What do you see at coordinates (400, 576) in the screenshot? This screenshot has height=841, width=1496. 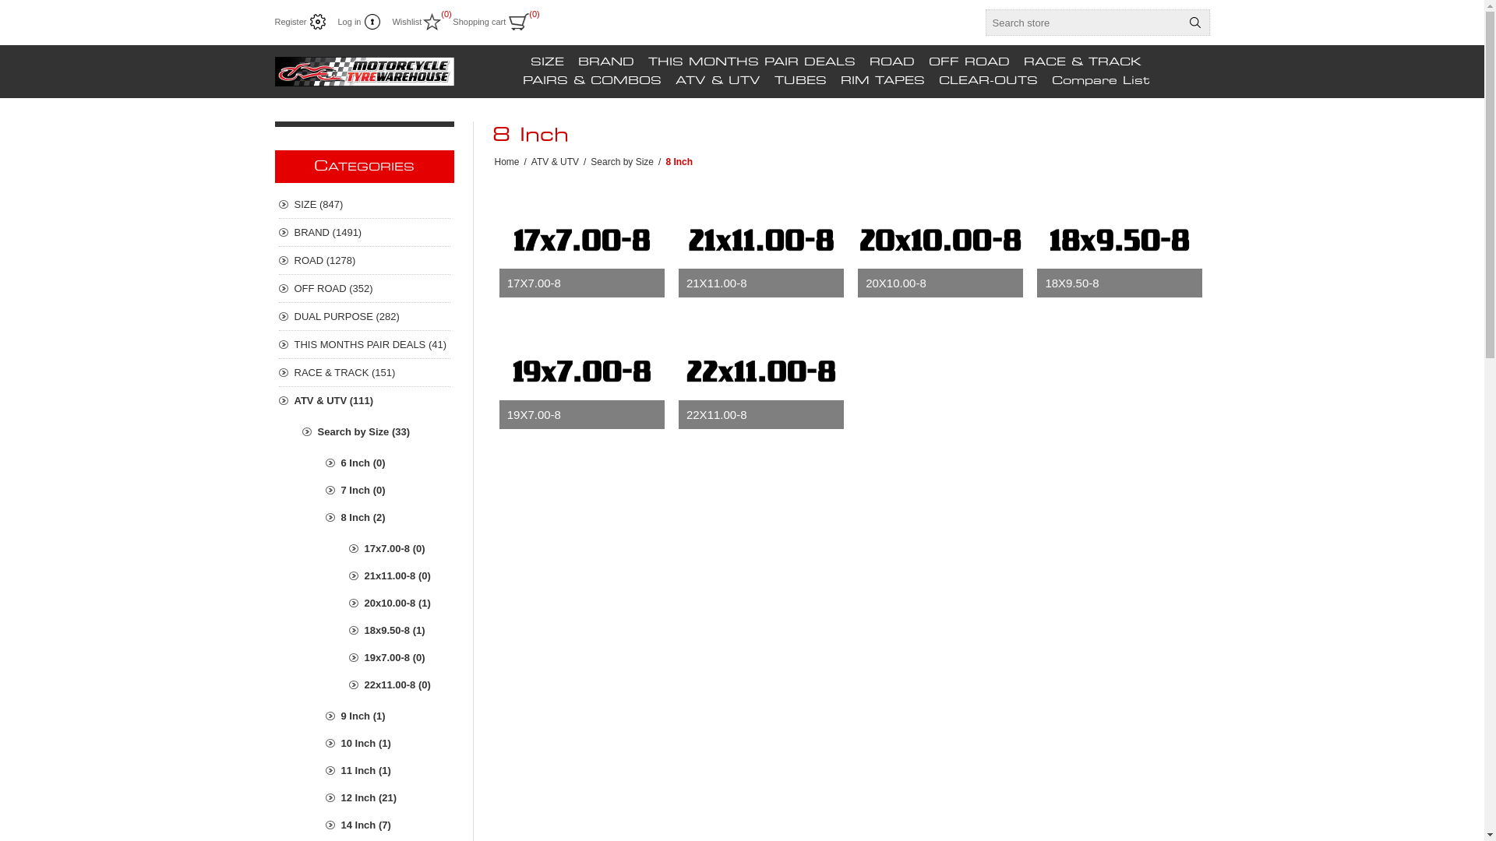 I see `21x11.00-8 (0)` at bounding box center [400, 576].